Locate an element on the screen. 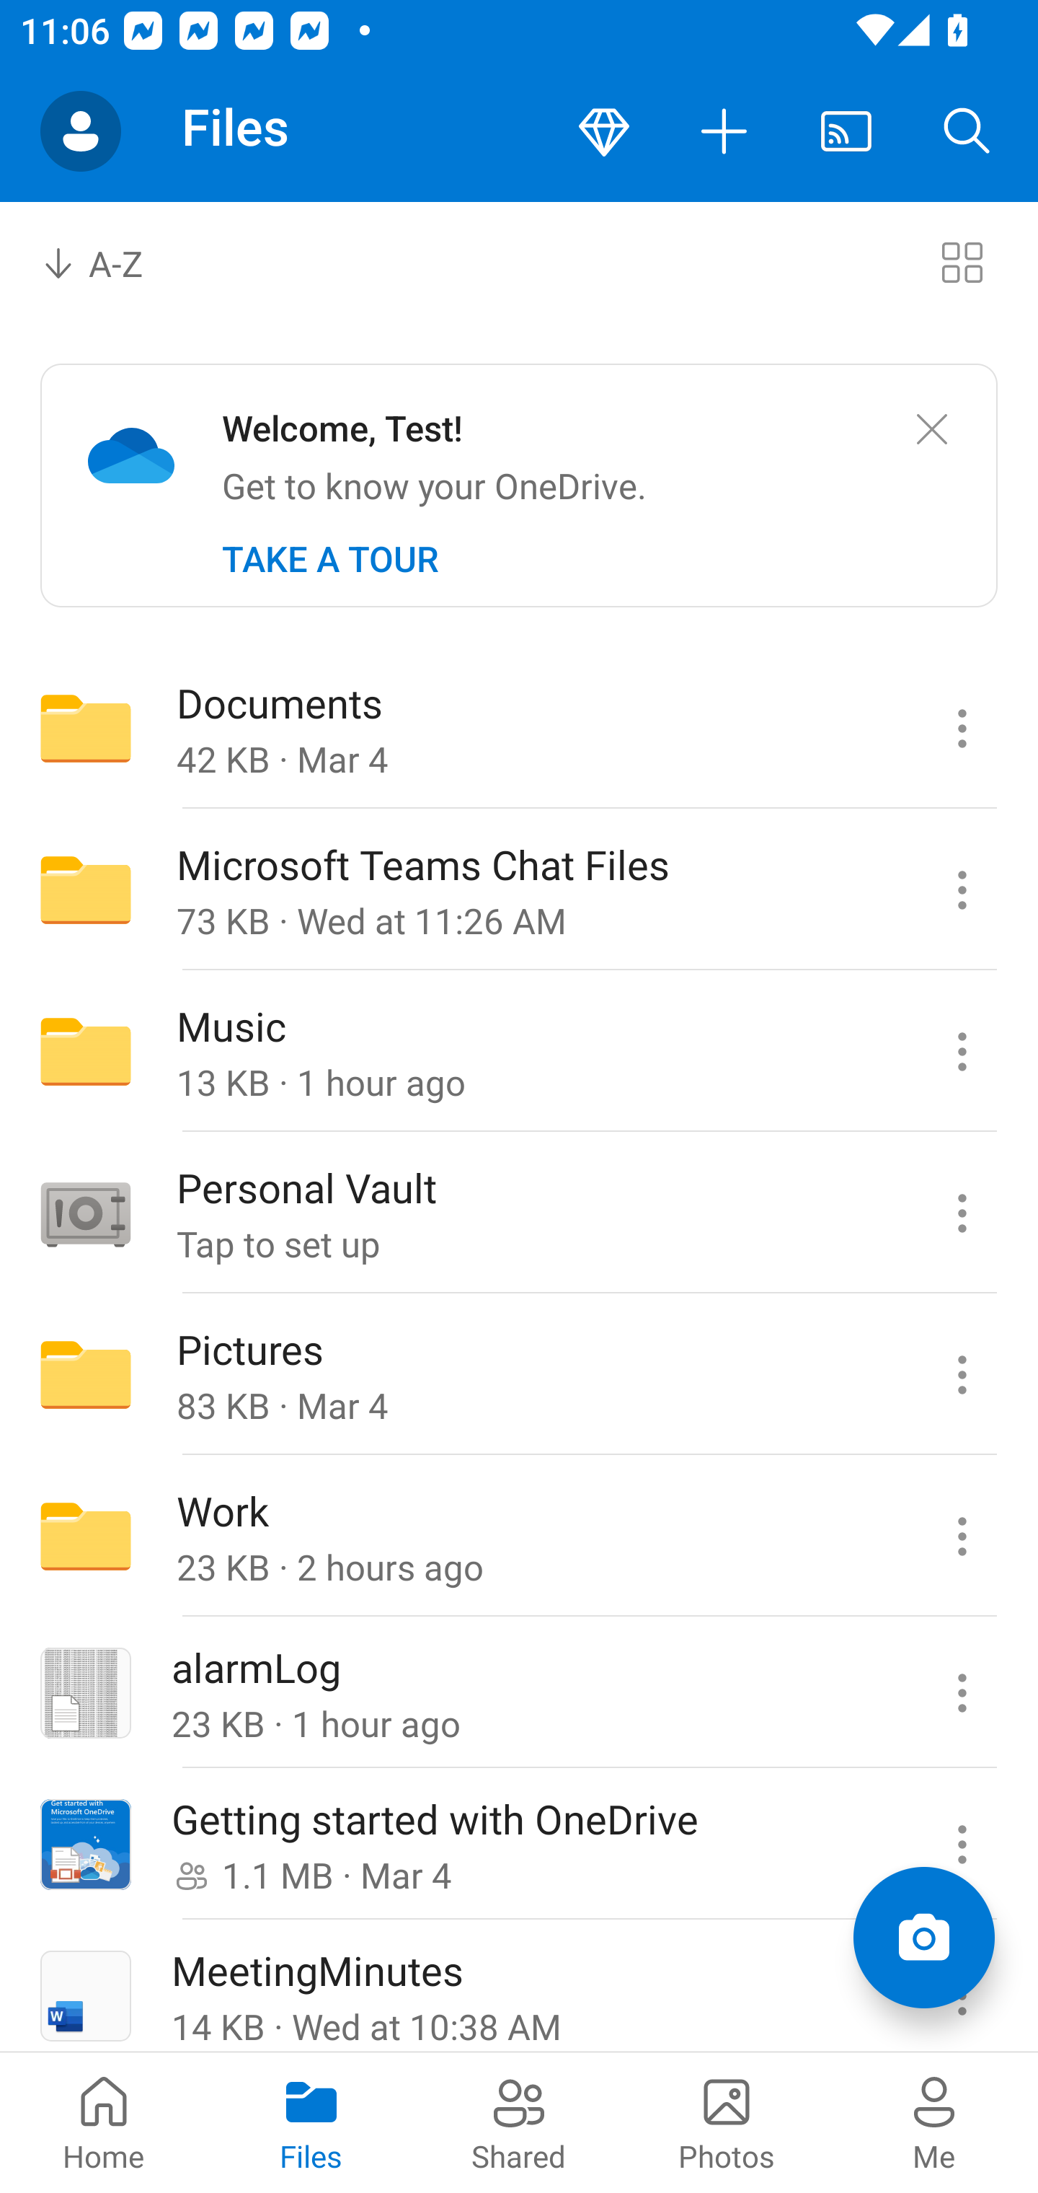 The image size is (1038, 2193). alarmLog commands is located at coordinates (962, 1694).